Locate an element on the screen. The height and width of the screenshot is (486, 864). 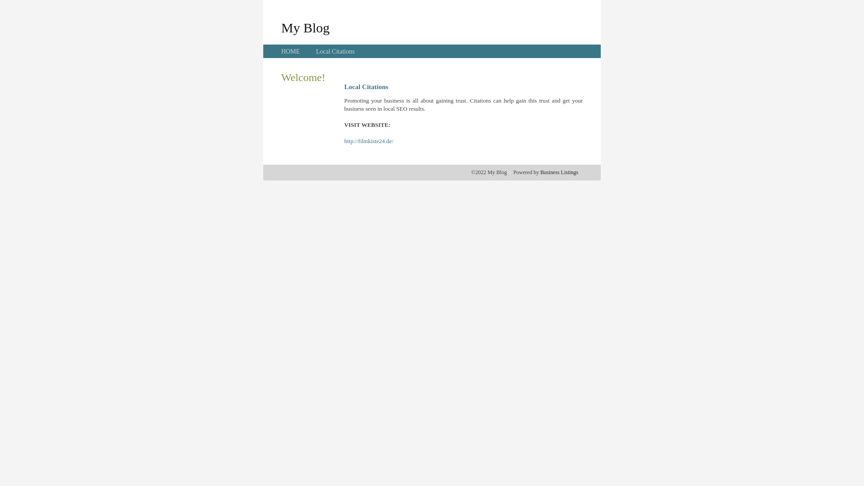
http://filmkiste24.de/ is located at coordinates (369, 141).